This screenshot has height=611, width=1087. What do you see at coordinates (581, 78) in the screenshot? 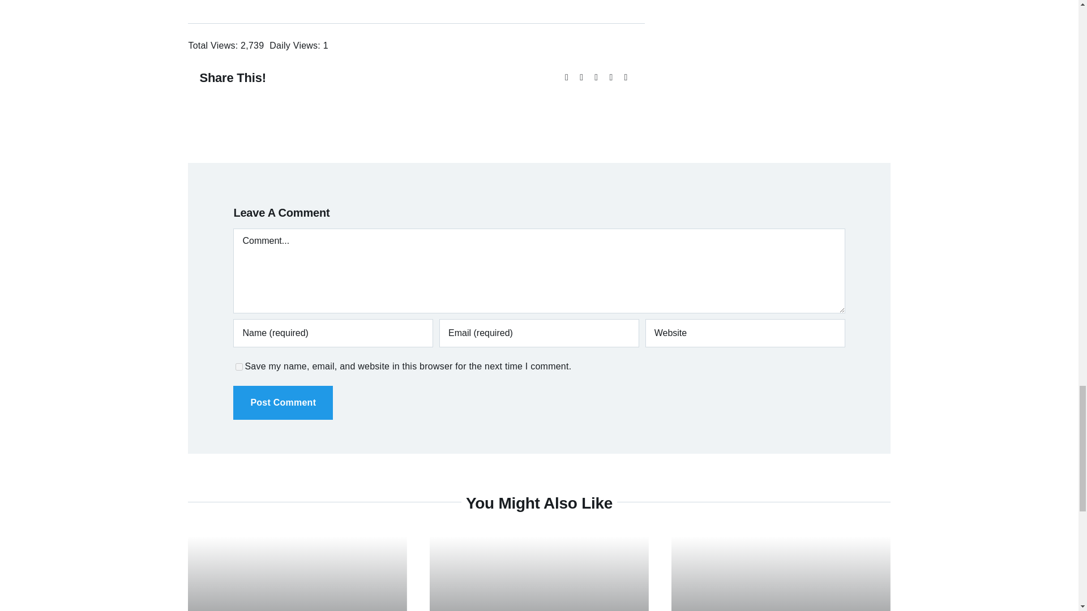
I see `X` at bounding box center [581, 78].